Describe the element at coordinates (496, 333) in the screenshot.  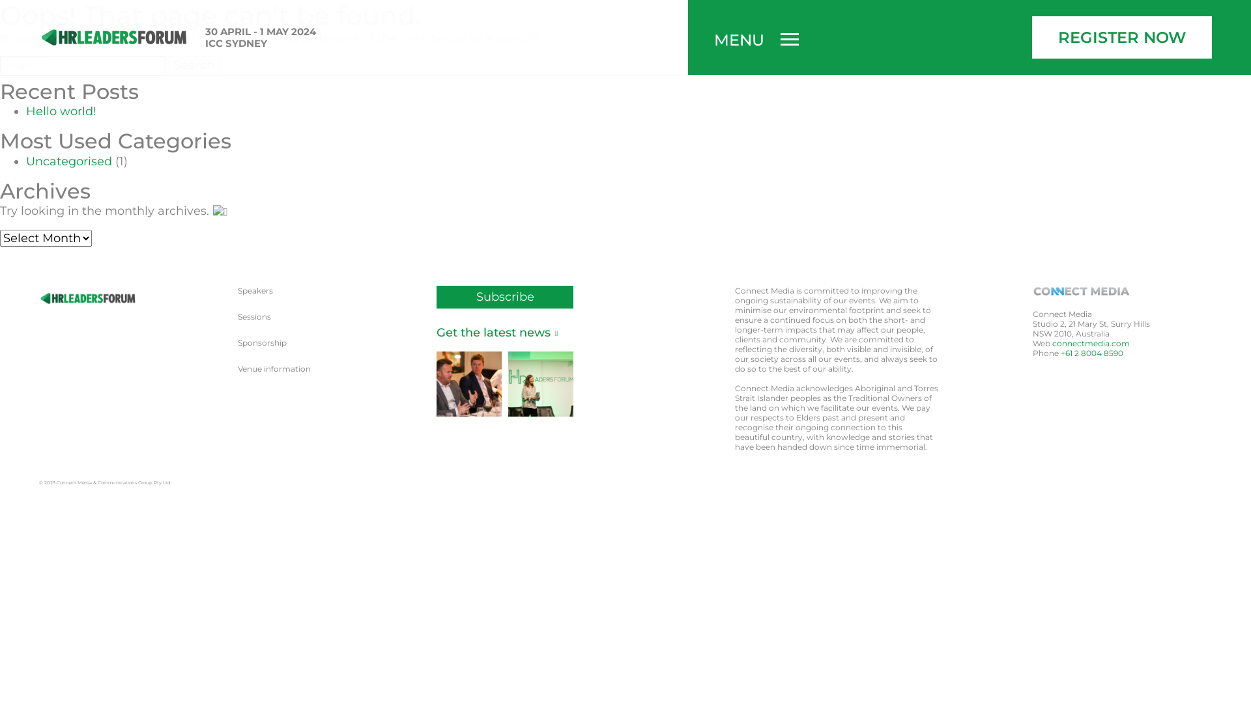
I see `Get the latest news` at that location.